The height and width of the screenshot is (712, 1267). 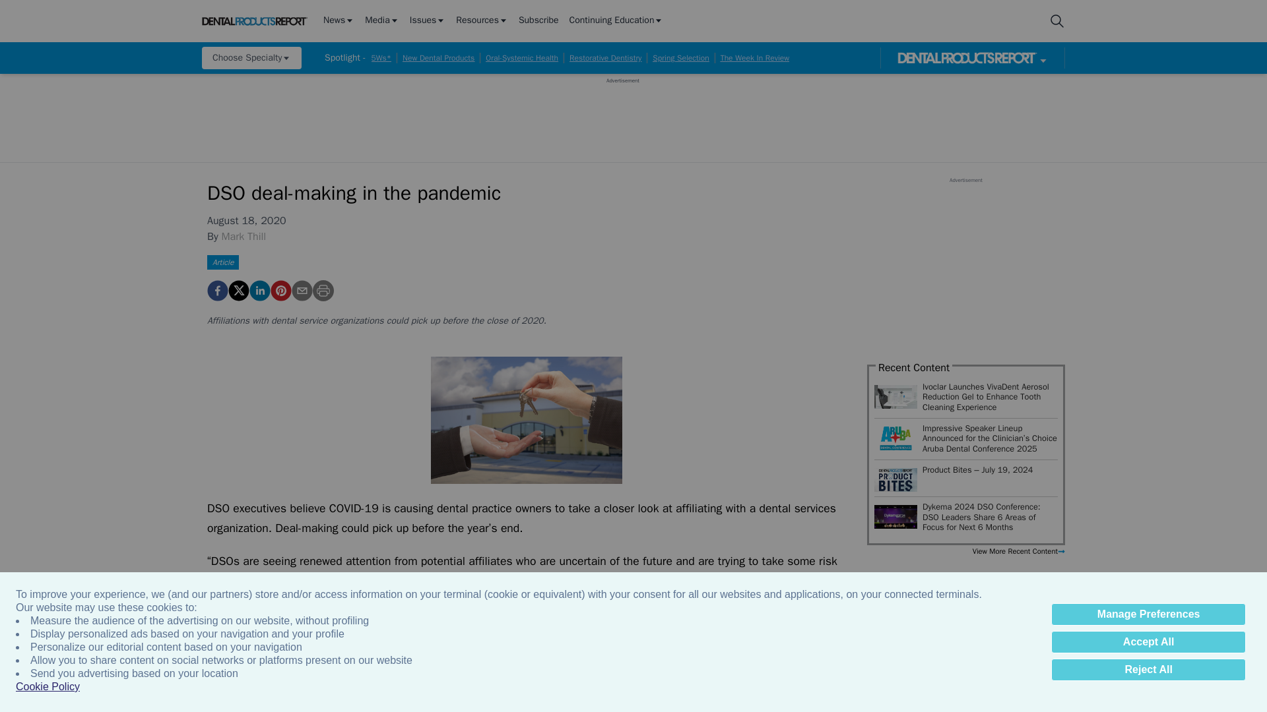 What do you see at coordinates (616, 21) in the screenshot?
I see `Continuing Education` at bounding box center [616, 21].